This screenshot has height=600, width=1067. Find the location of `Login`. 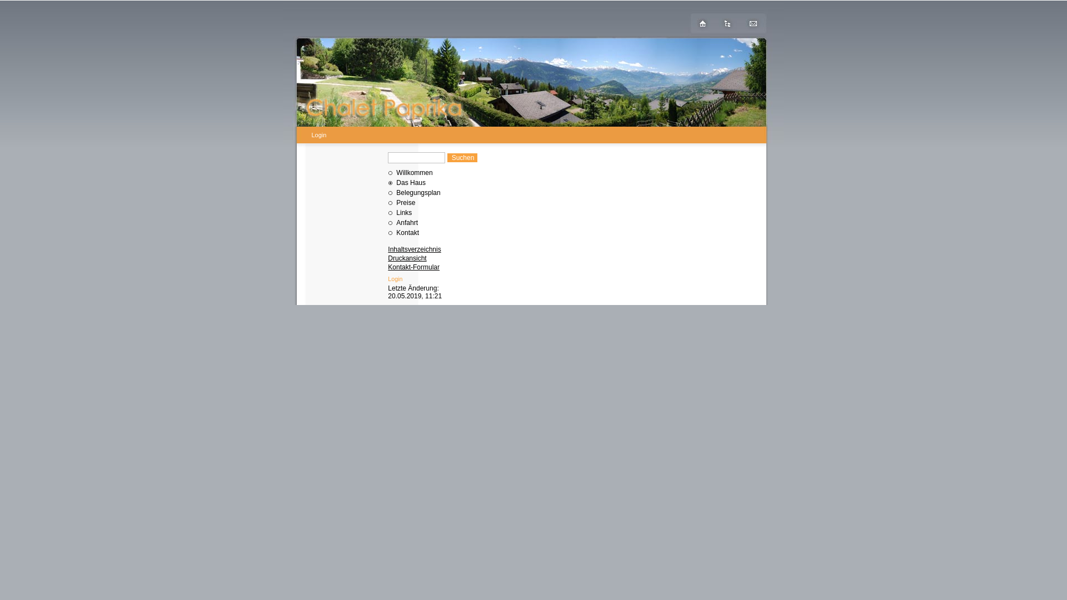

Login is located at coordinates (395, 279).